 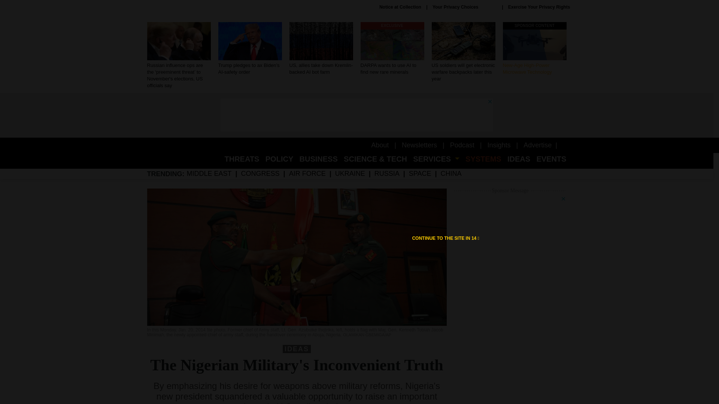 I want to click on About, so click(x=419, y=145).